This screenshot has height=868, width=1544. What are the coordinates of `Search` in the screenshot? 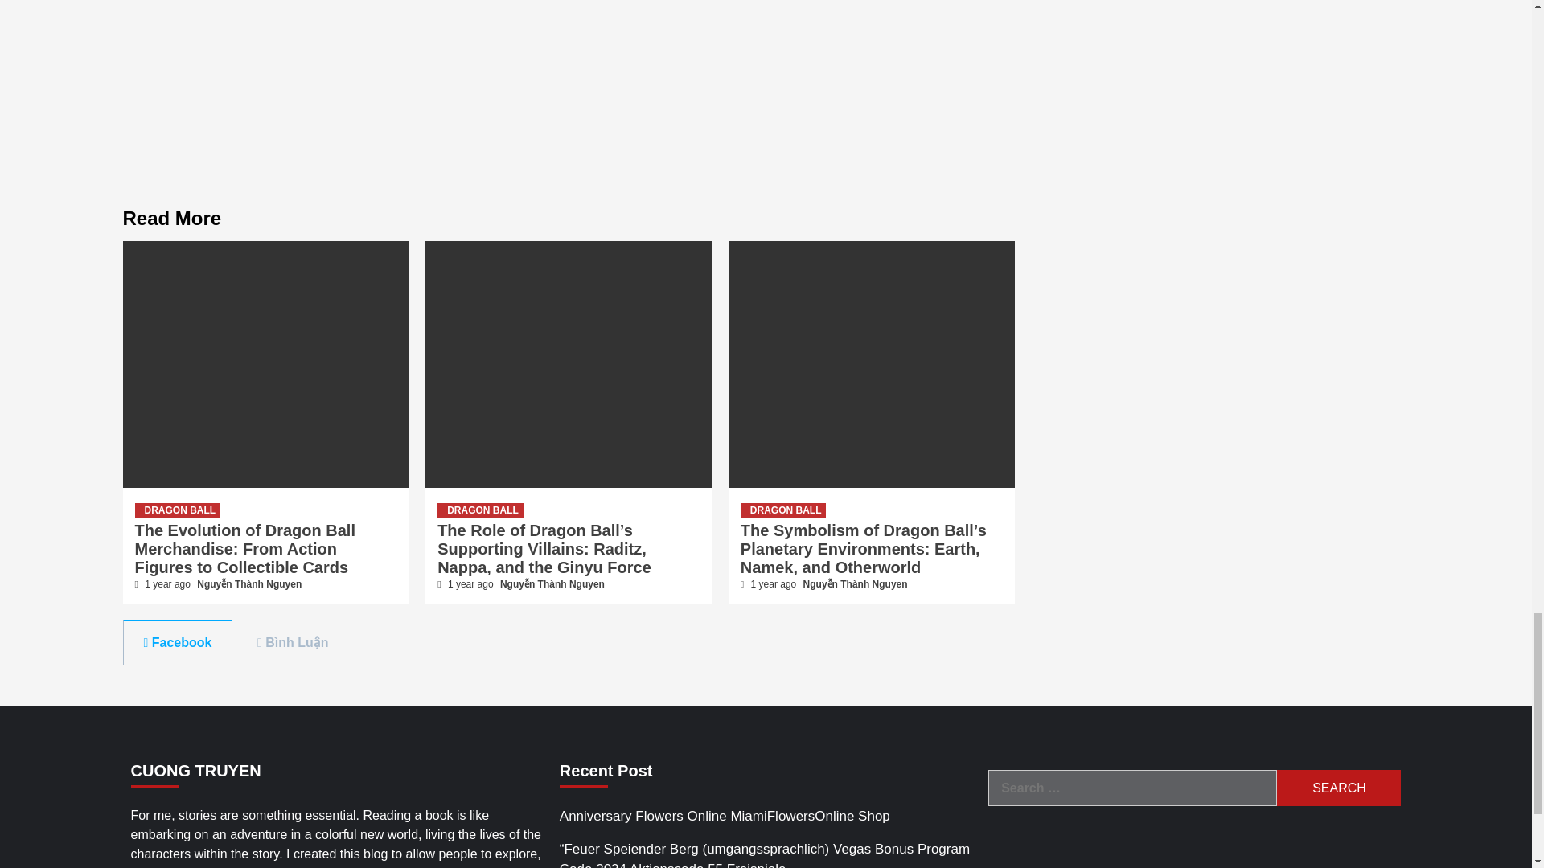 It's located at (1338, 788).